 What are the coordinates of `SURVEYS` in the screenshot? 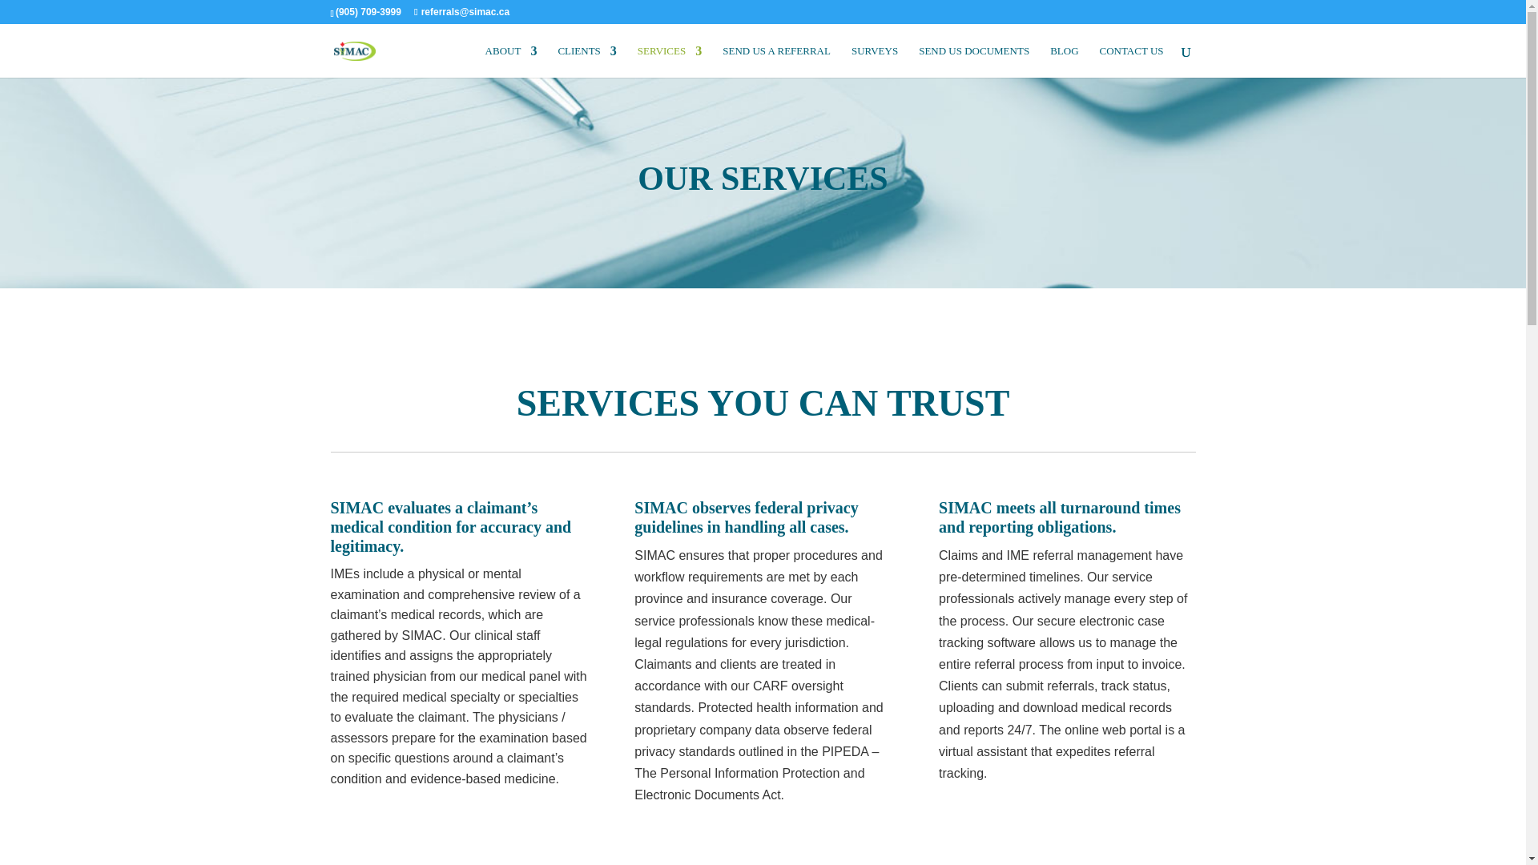 It's located at (875, 62).